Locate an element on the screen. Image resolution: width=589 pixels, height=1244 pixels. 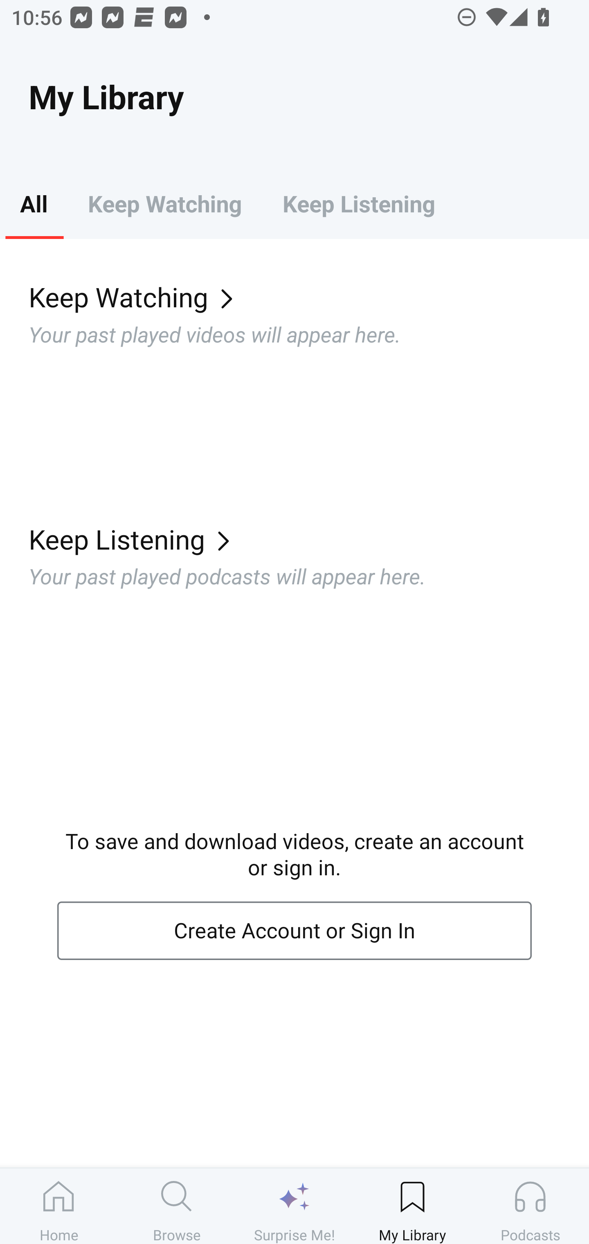
Keep Watching is located at coordinates (309, 296).